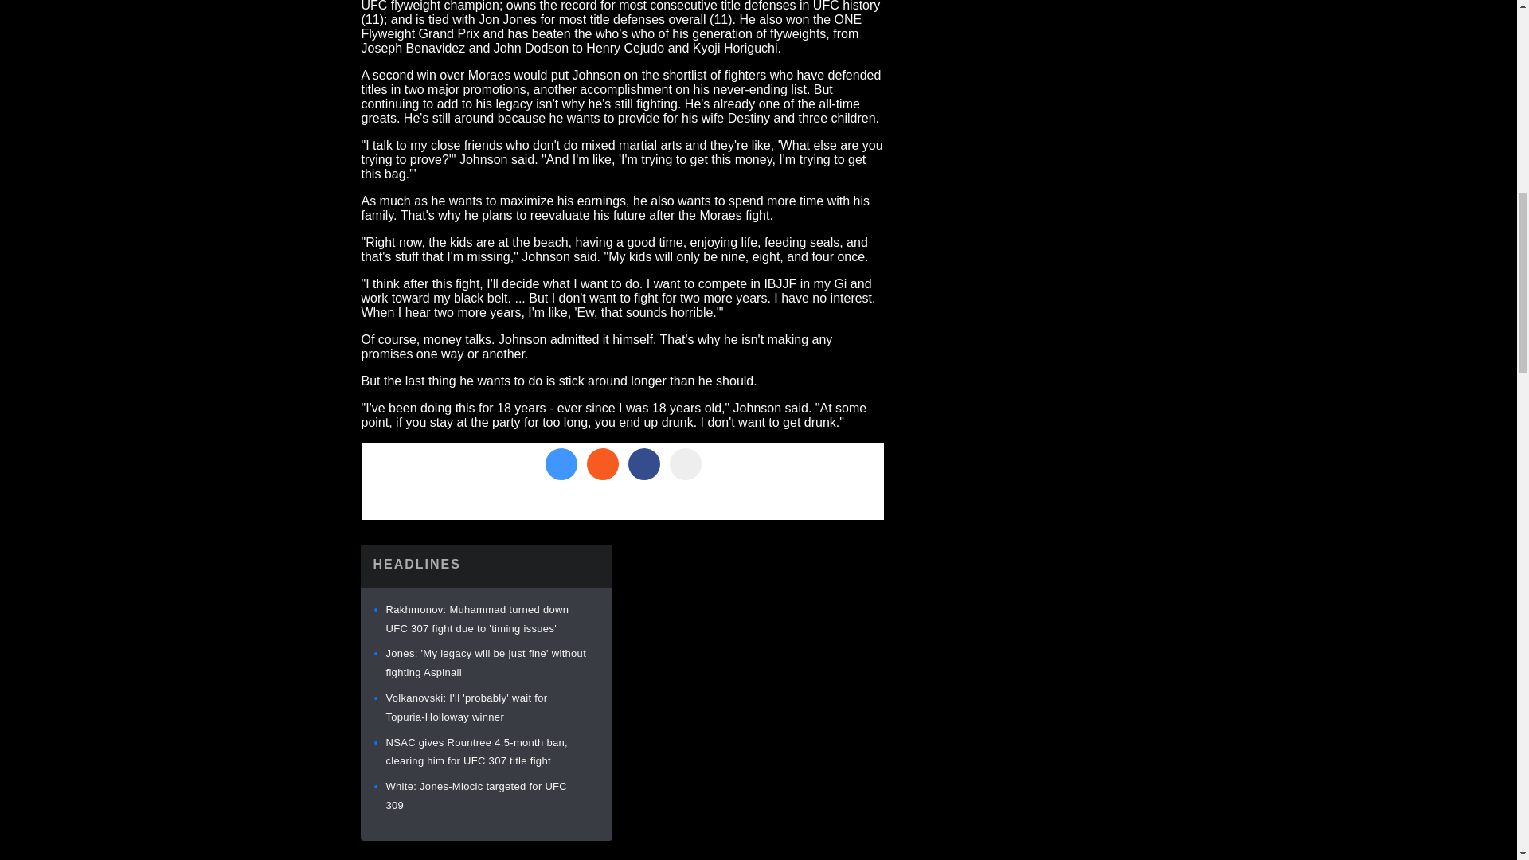 This screenshot has height=860, width=1529. Describe the element at coordinates (601, 463) in the screenshot. I see `Reddit` at that location.